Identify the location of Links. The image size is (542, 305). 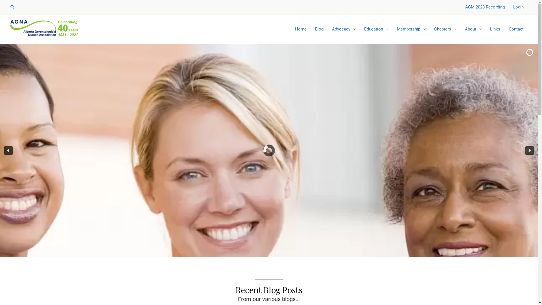
(495, 29).